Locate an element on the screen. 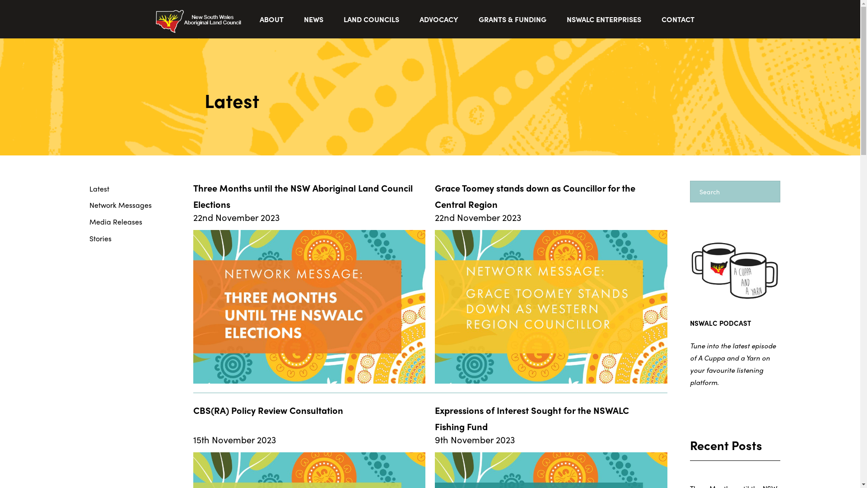 This screenshot has width=867, height=488. Latest is located at coordinates (126, 189).